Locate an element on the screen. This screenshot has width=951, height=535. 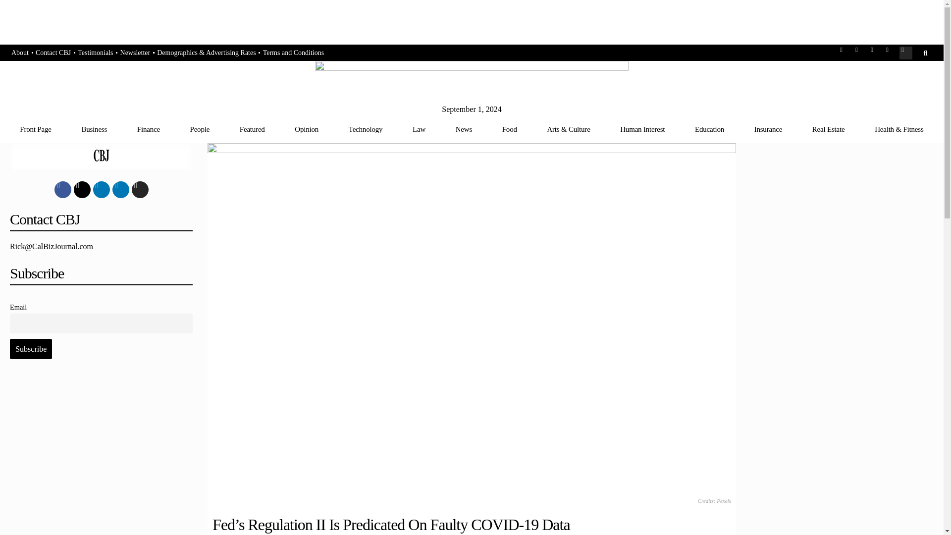
Technology is located at coordinates (366, 129).